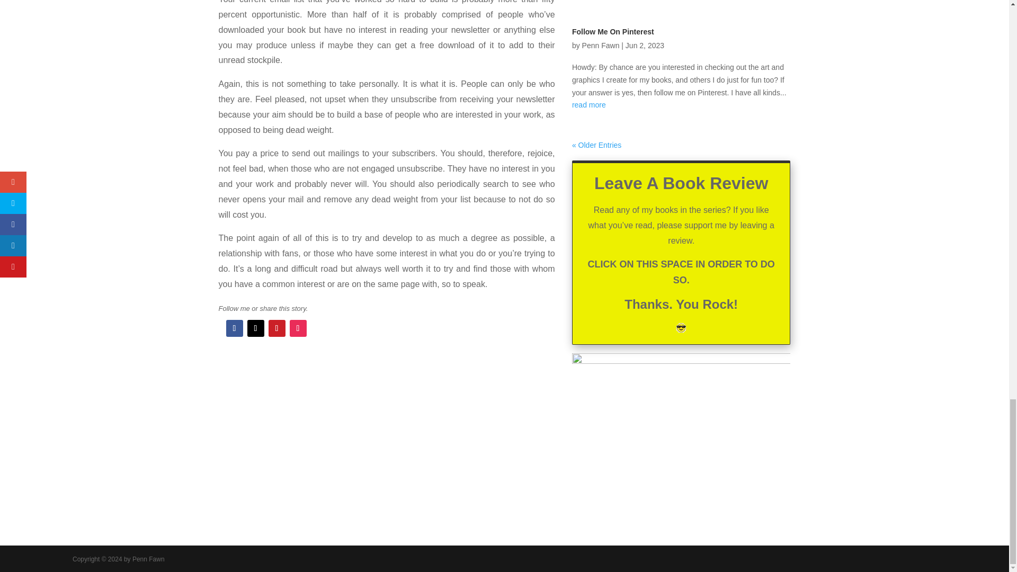 The height and width of the screenshot is (572, 1017). I want to click on read more, so click(681, 105).